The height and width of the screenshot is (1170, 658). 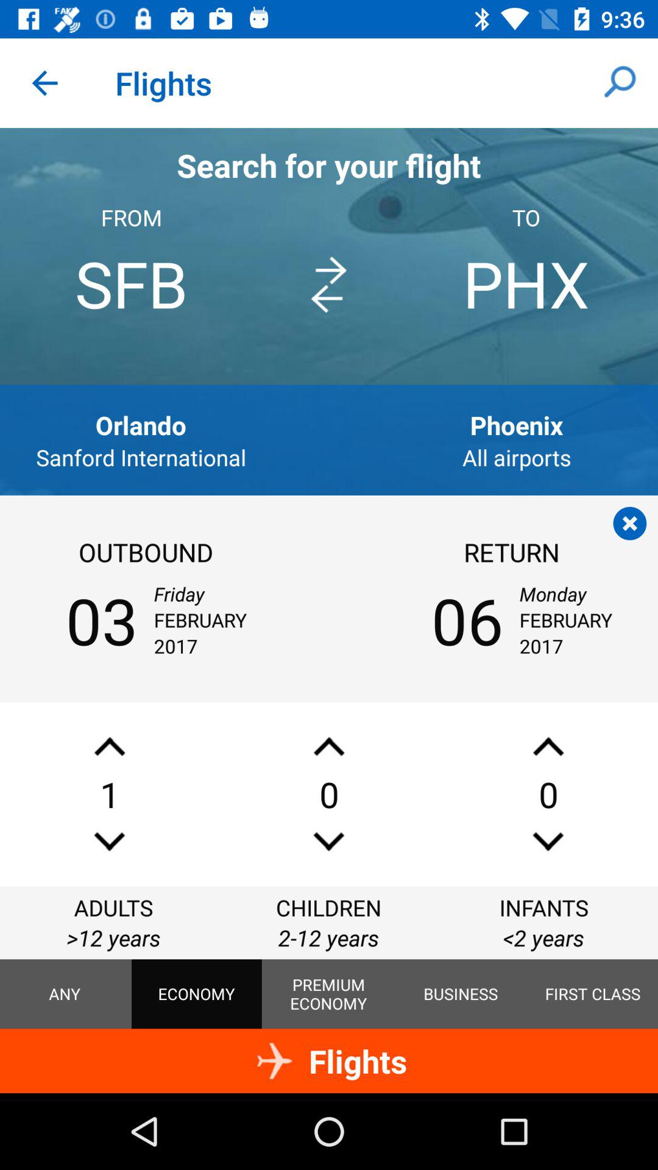 I want to click on exit, so click(x=630, y=523).